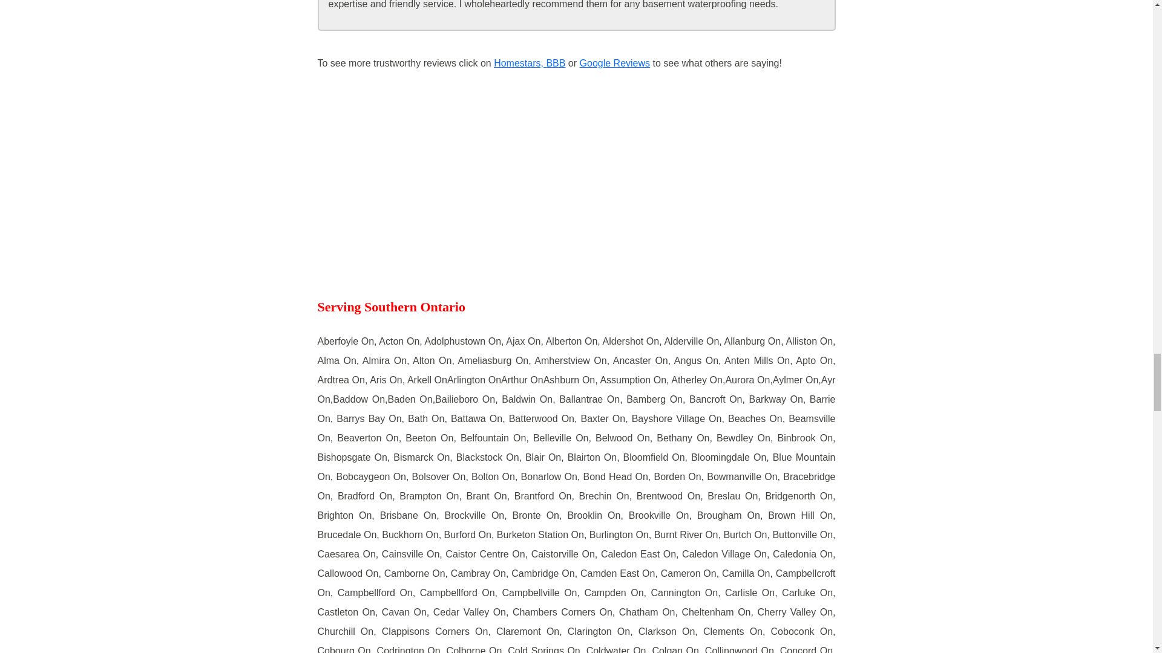  What do you see at coordinates (556, 63) in the screenshot?
I see `BBB` at bounding box center [556, 63].